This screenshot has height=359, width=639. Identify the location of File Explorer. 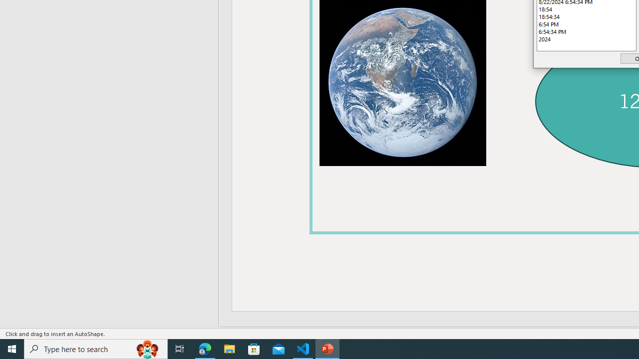
(230, 349).